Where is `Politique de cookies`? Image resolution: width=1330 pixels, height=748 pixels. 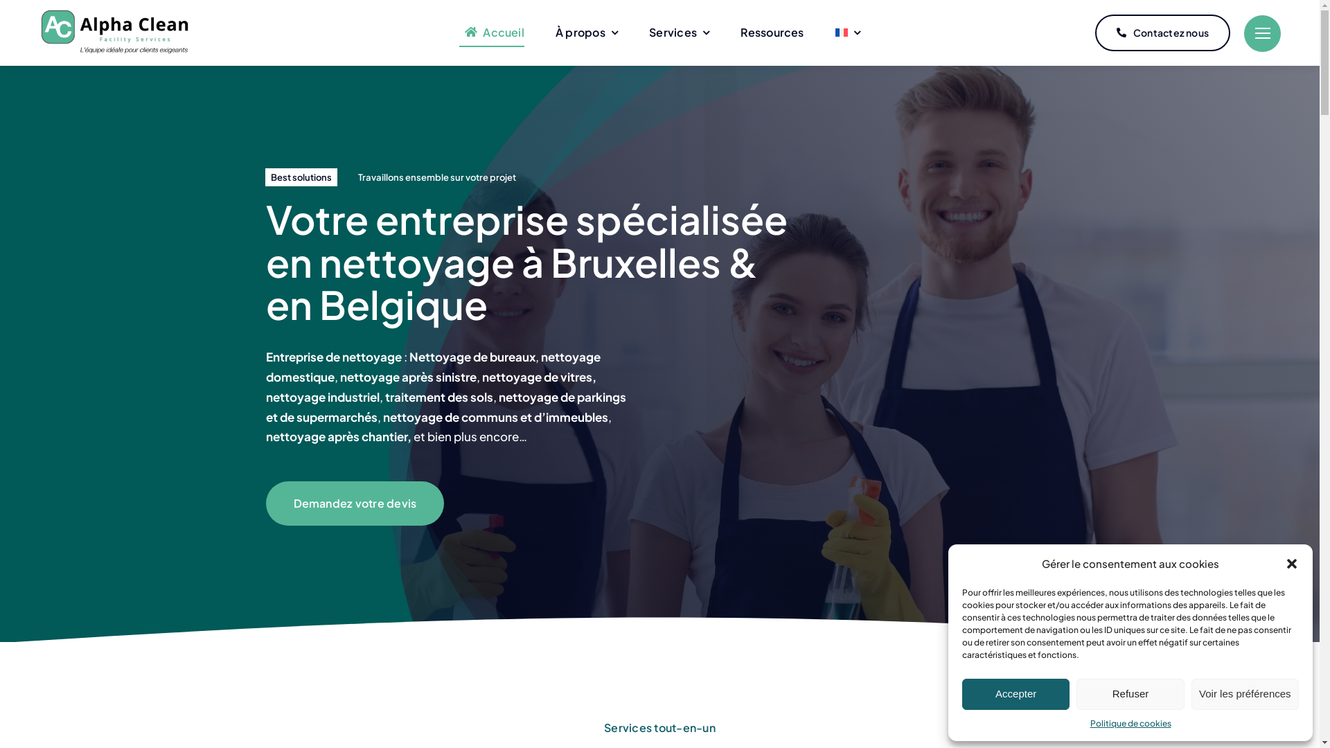
Politique de cookies is located at coordinates (1130, 724).